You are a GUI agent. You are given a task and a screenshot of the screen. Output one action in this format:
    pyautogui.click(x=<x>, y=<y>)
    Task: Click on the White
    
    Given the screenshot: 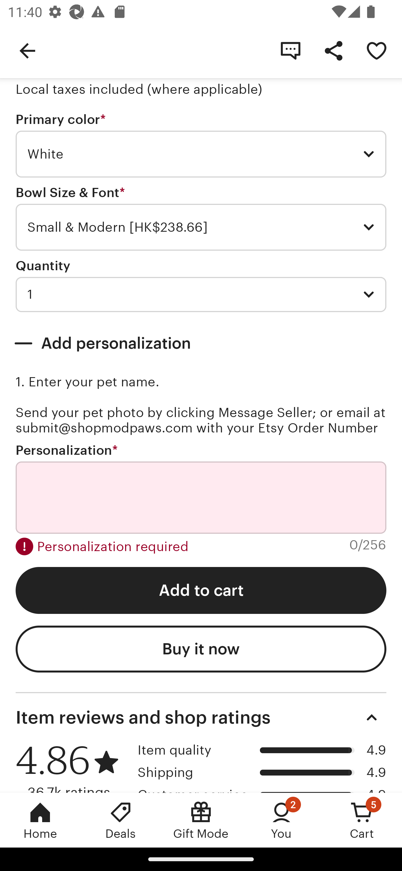 What is the action you would take?
    pyautogui.click(x=201, y=154)
    